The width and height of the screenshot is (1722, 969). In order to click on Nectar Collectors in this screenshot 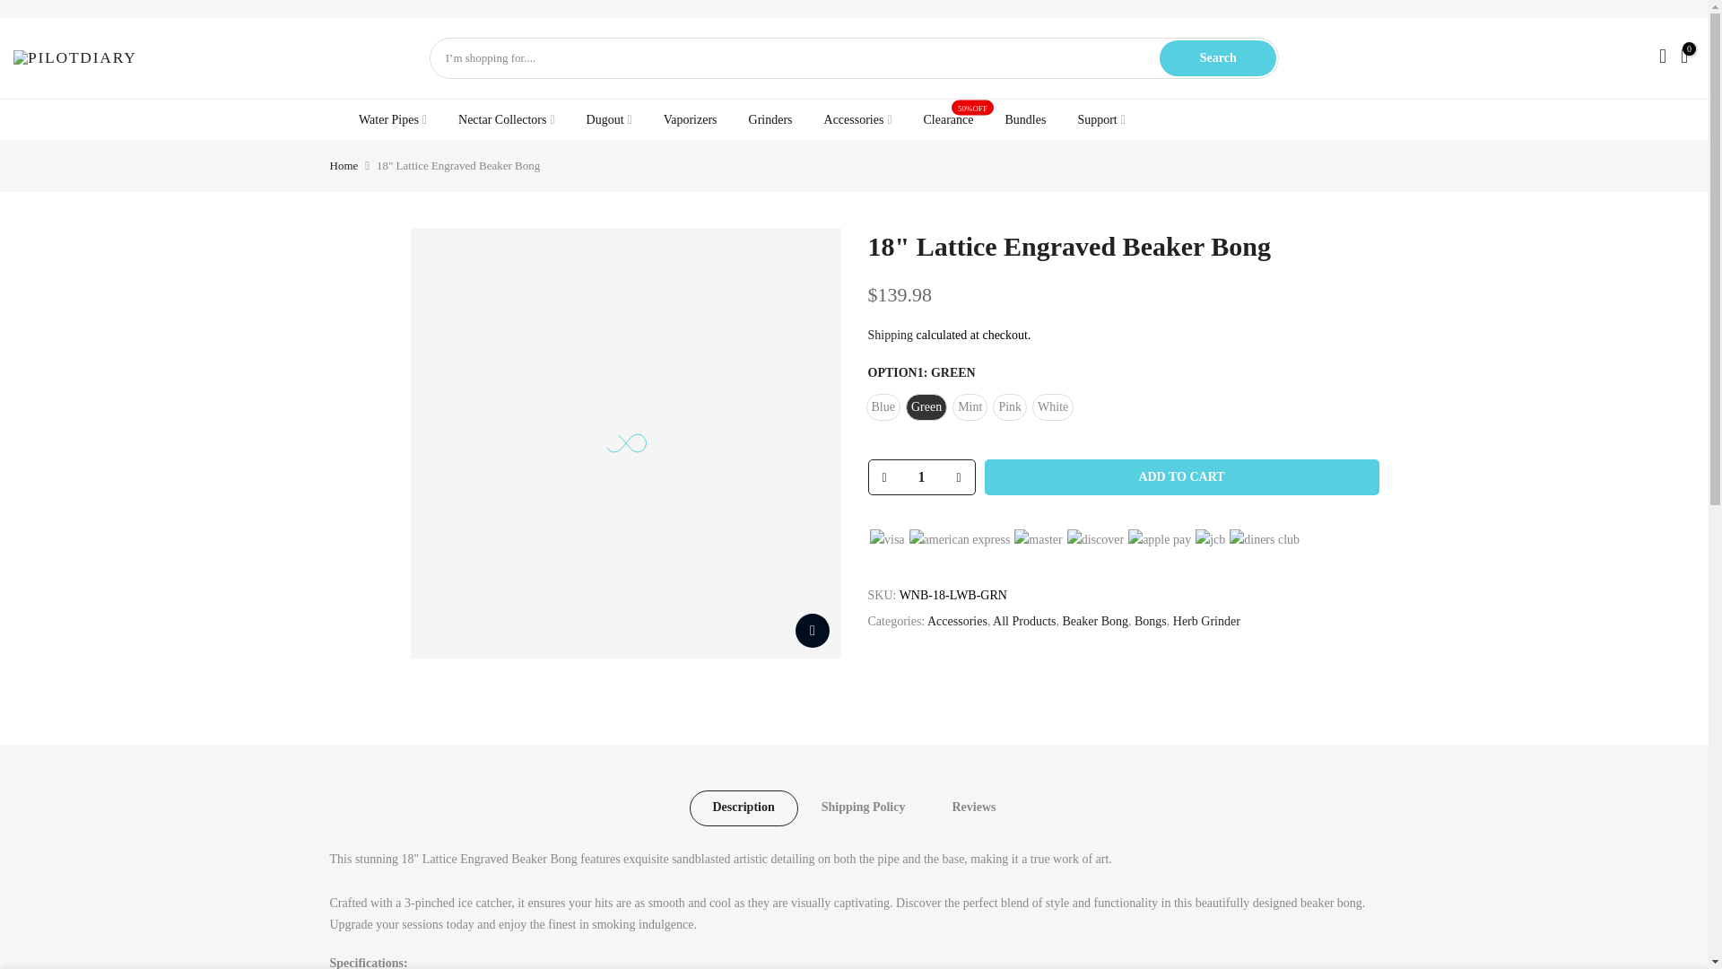, I will do `click(506, 119)`.